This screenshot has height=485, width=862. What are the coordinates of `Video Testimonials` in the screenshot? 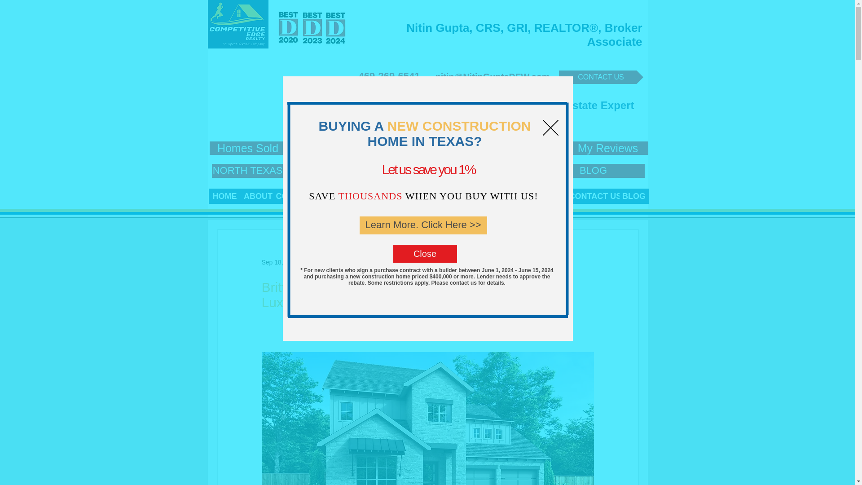 It's located at (365, 149).